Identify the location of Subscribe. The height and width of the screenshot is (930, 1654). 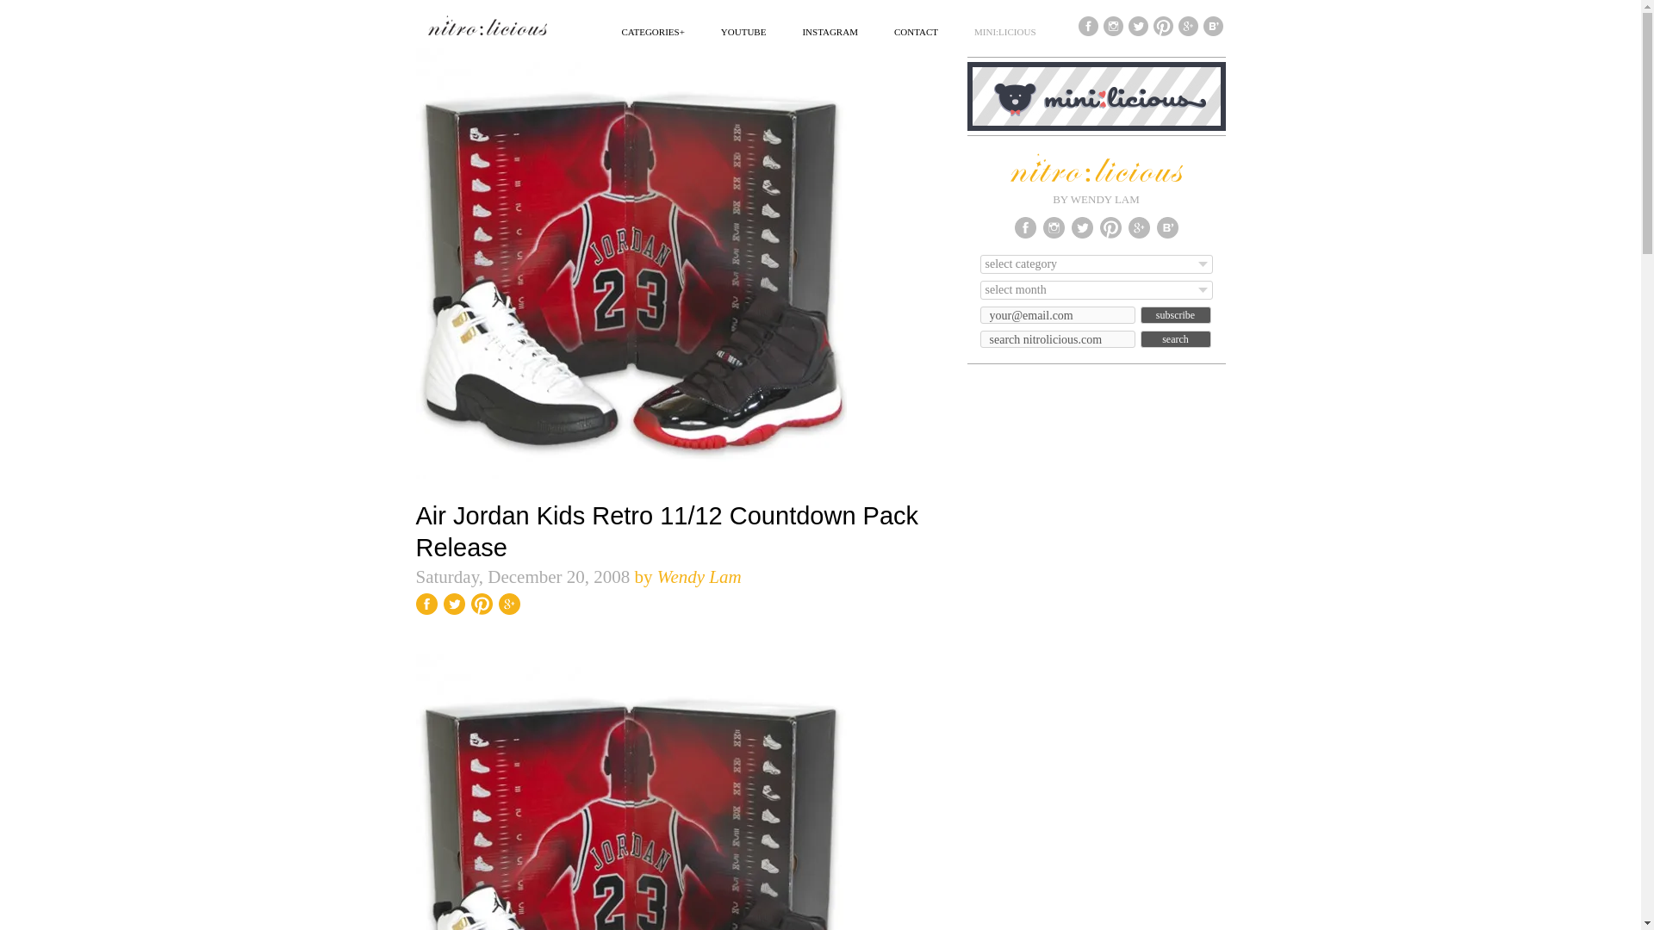
(1175, 315).